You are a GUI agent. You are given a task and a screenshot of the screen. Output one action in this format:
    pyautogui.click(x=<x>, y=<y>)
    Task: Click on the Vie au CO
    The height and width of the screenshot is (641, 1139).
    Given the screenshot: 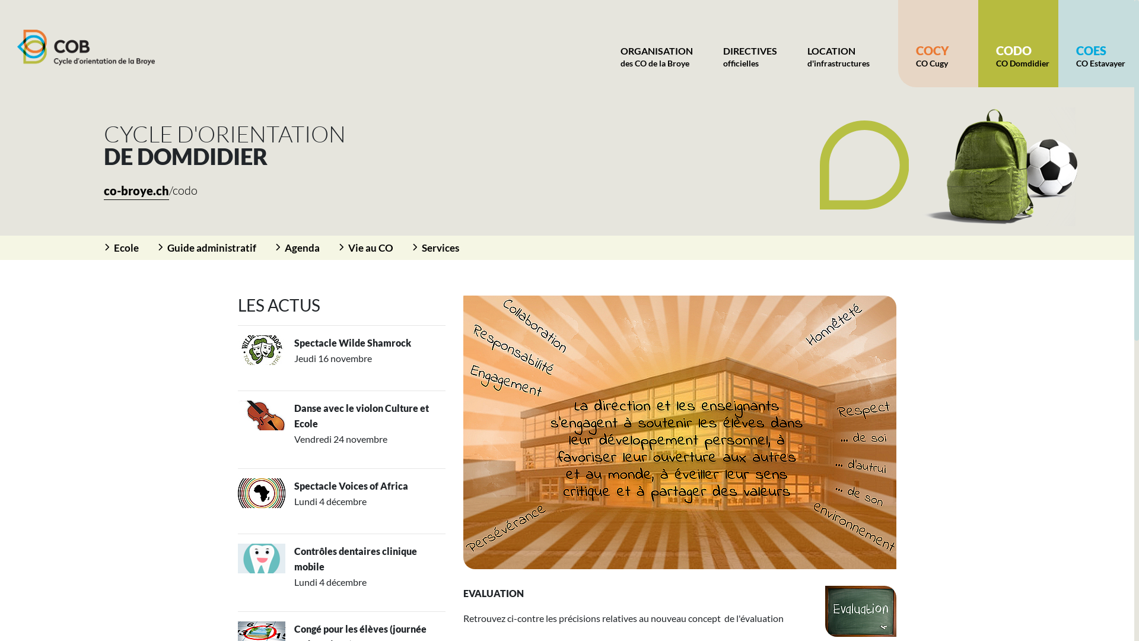 What is the action you would take?
    pyautogui.click(x=376, y=248)
    